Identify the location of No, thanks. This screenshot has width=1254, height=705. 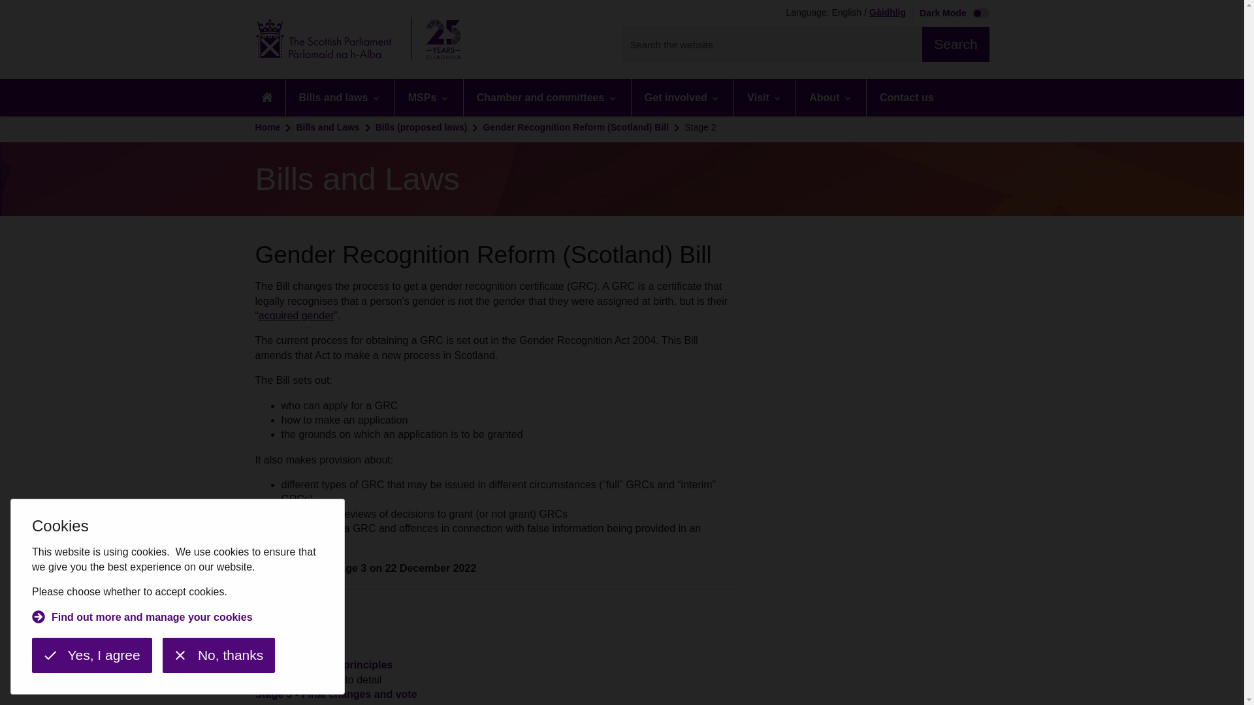
(218, 655).